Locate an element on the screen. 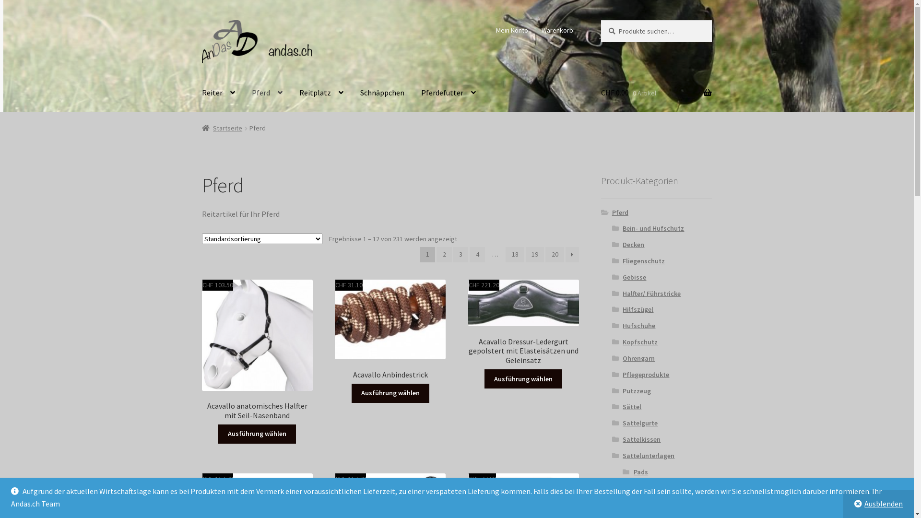  Hufschuhe is located at coordinates (639, 326).